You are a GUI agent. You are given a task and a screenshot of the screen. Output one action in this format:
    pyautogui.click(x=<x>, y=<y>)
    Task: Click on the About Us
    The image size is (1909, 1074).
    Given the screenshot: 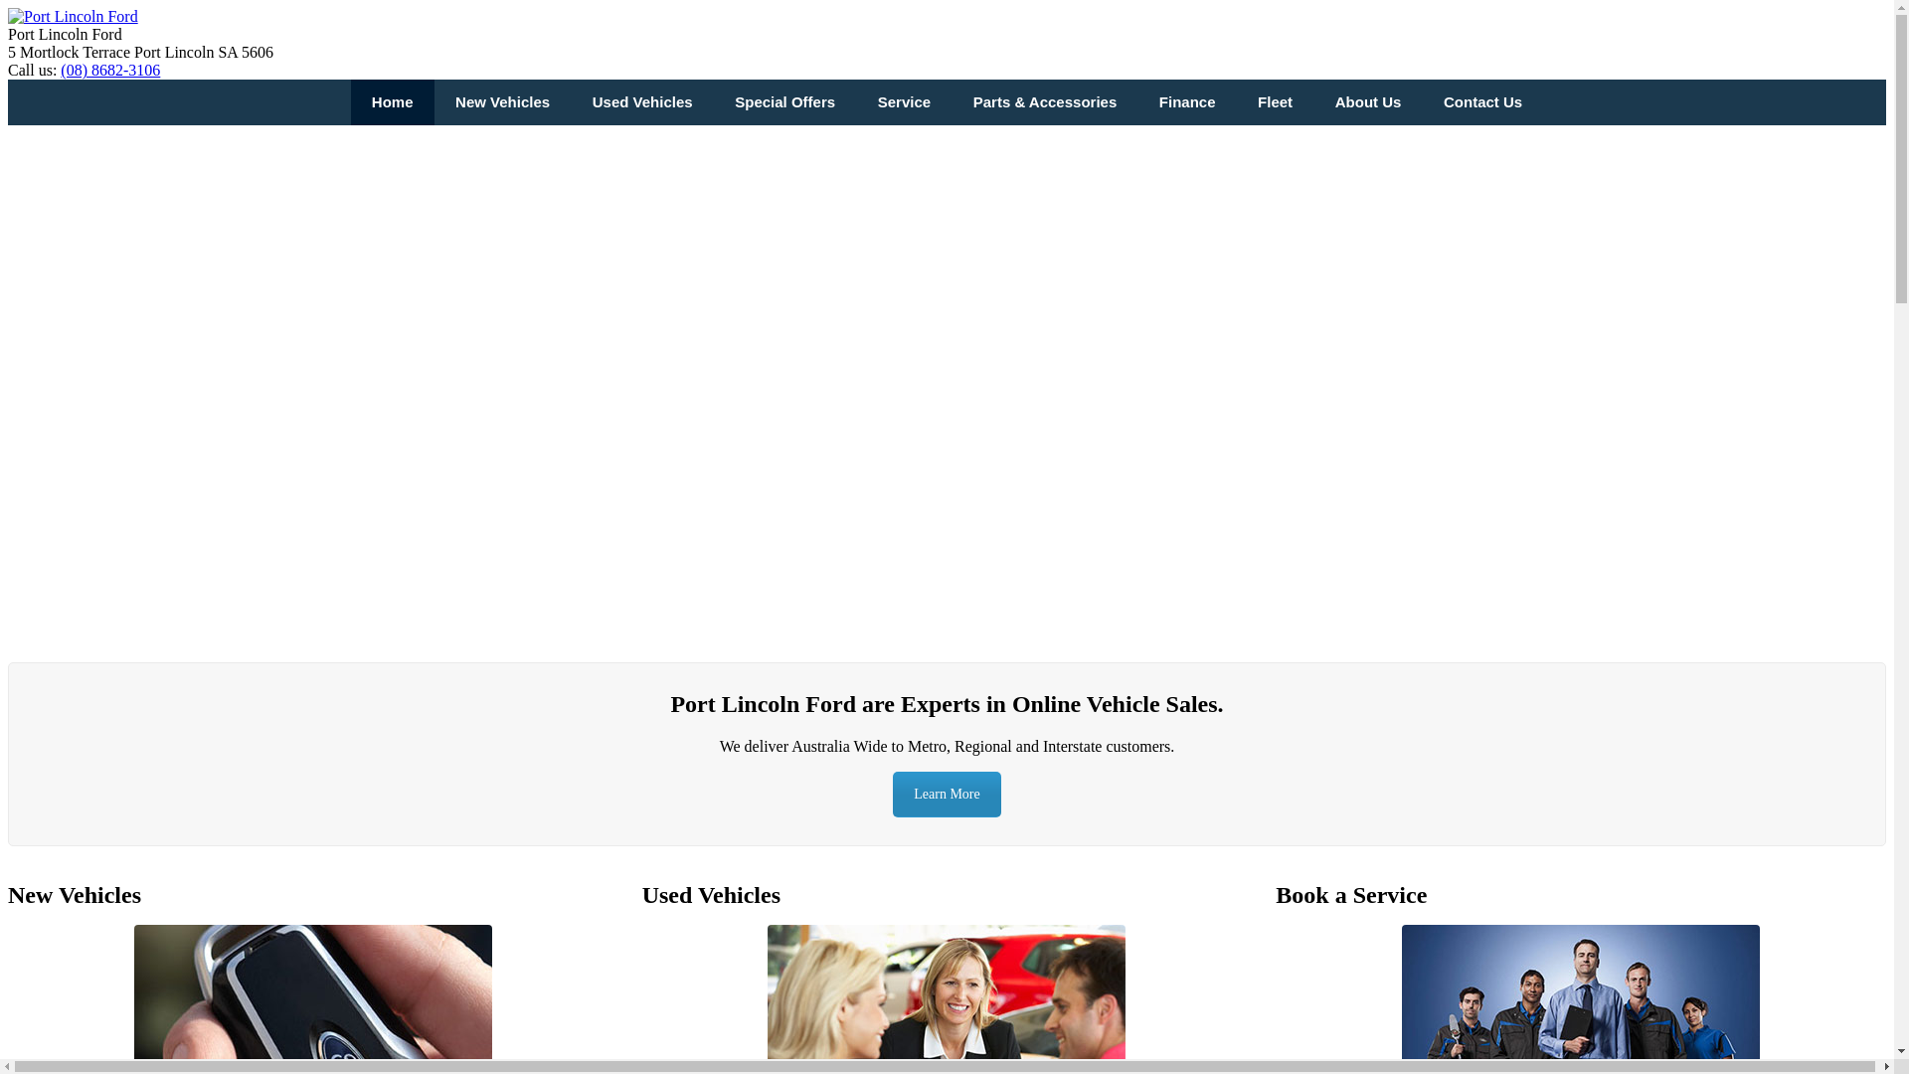 What is the action you would take?
    pyautogui.click(x=1368, y=102)
    